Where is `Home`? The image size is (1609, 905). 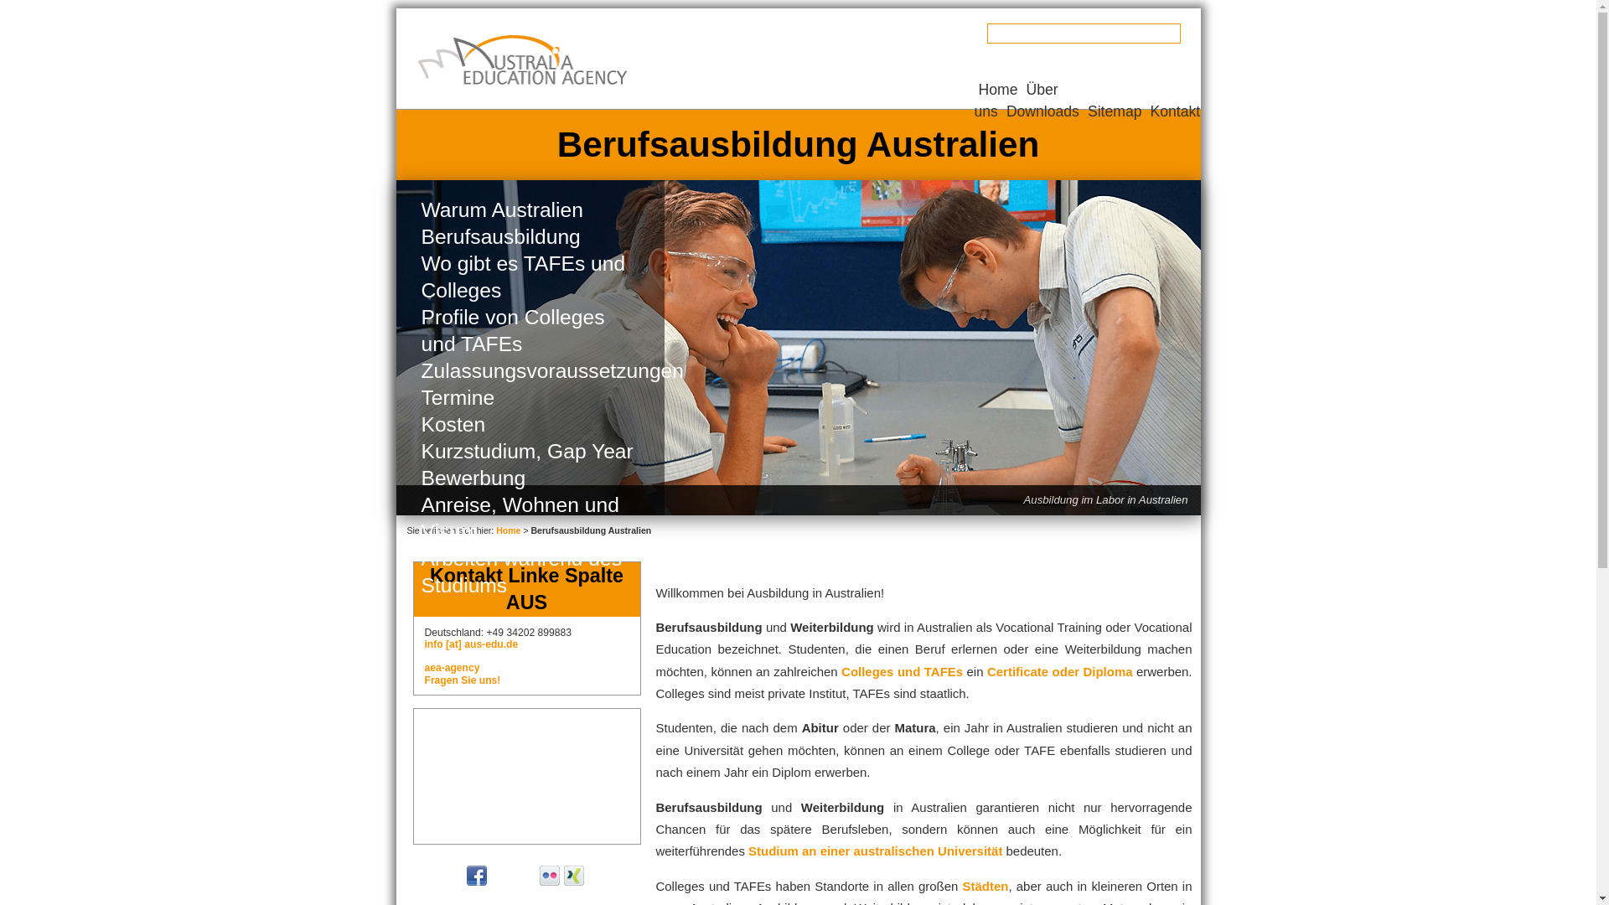 Home is located at coordinates (999, 90).